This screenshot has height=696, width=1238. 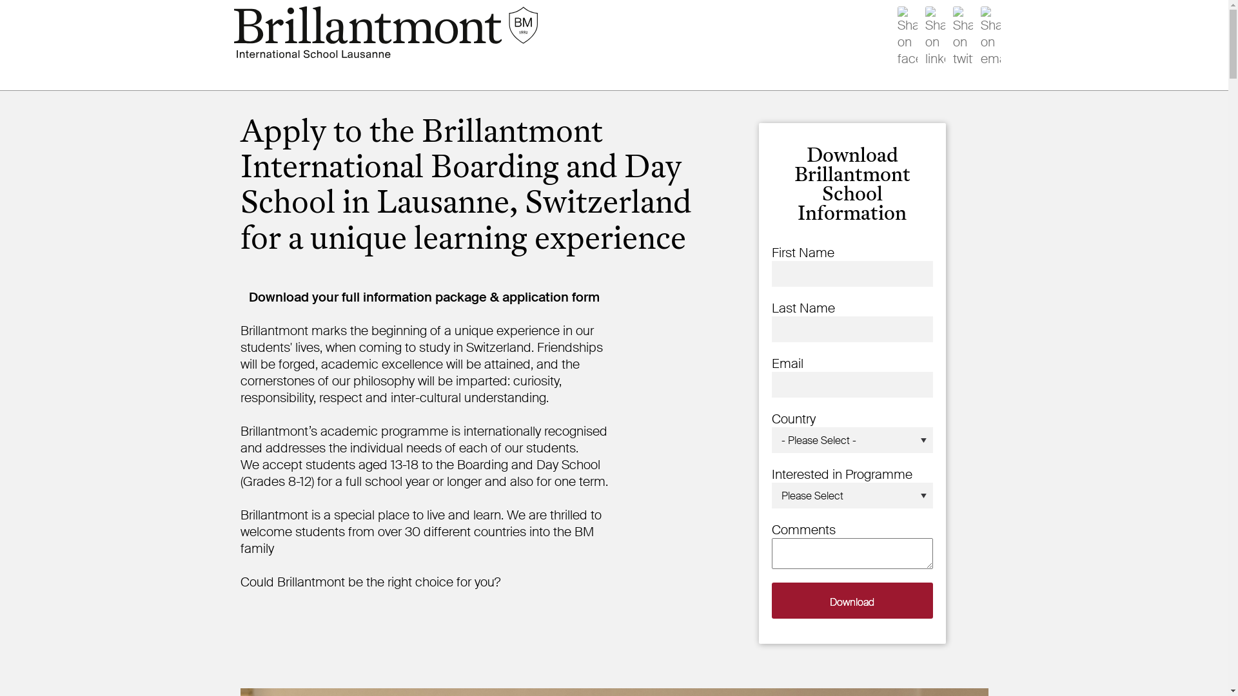 I want to click on Download, so click(x=852, y=601).